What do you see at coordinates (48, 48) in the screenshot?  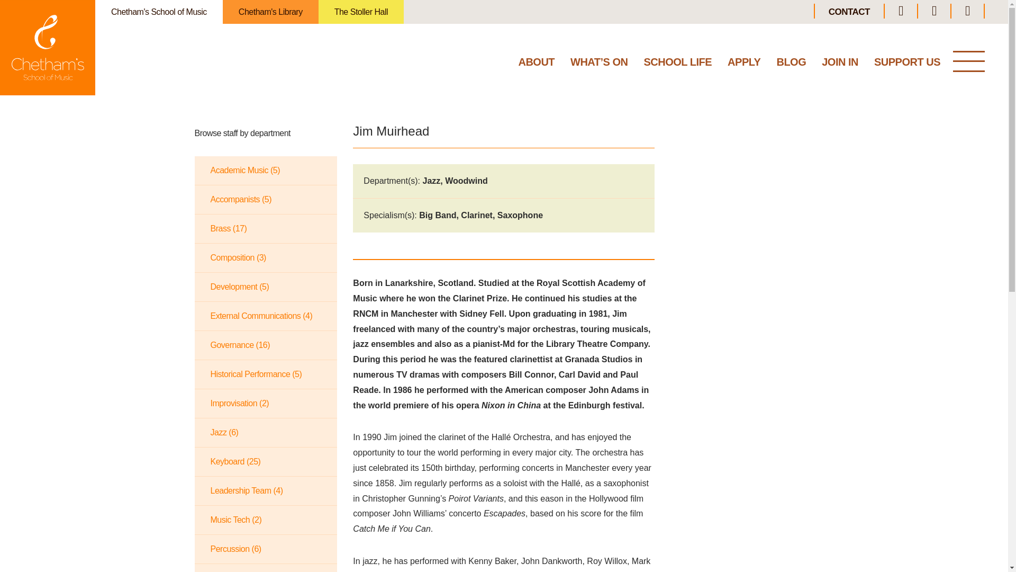 I see `Chetham's School of Music` at bounding box center [48, 48].